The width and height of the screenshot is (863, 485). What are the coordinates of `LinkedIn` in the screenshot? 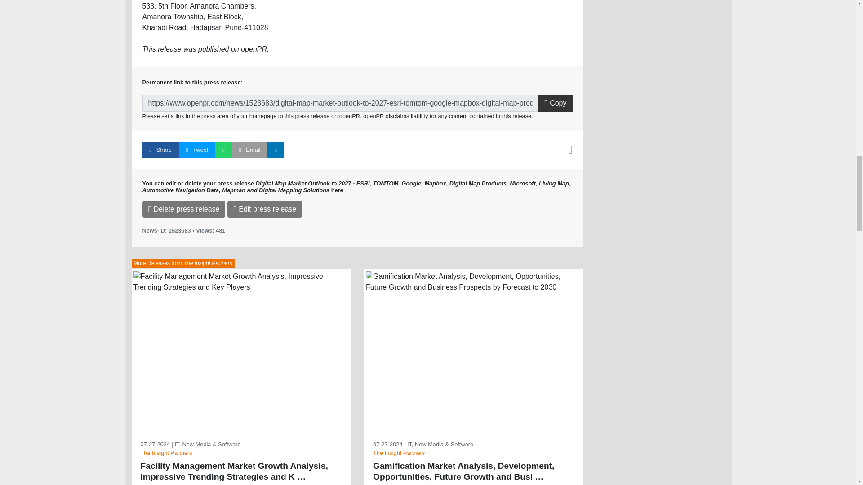 It's located at (276, 150).